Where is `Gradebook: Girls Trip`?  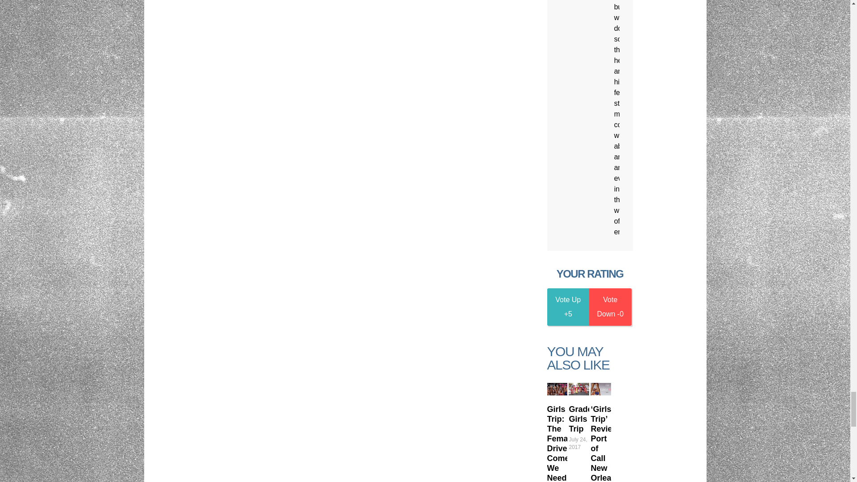
Gradebook: Girls Trip is located at coordinates (591, 419).